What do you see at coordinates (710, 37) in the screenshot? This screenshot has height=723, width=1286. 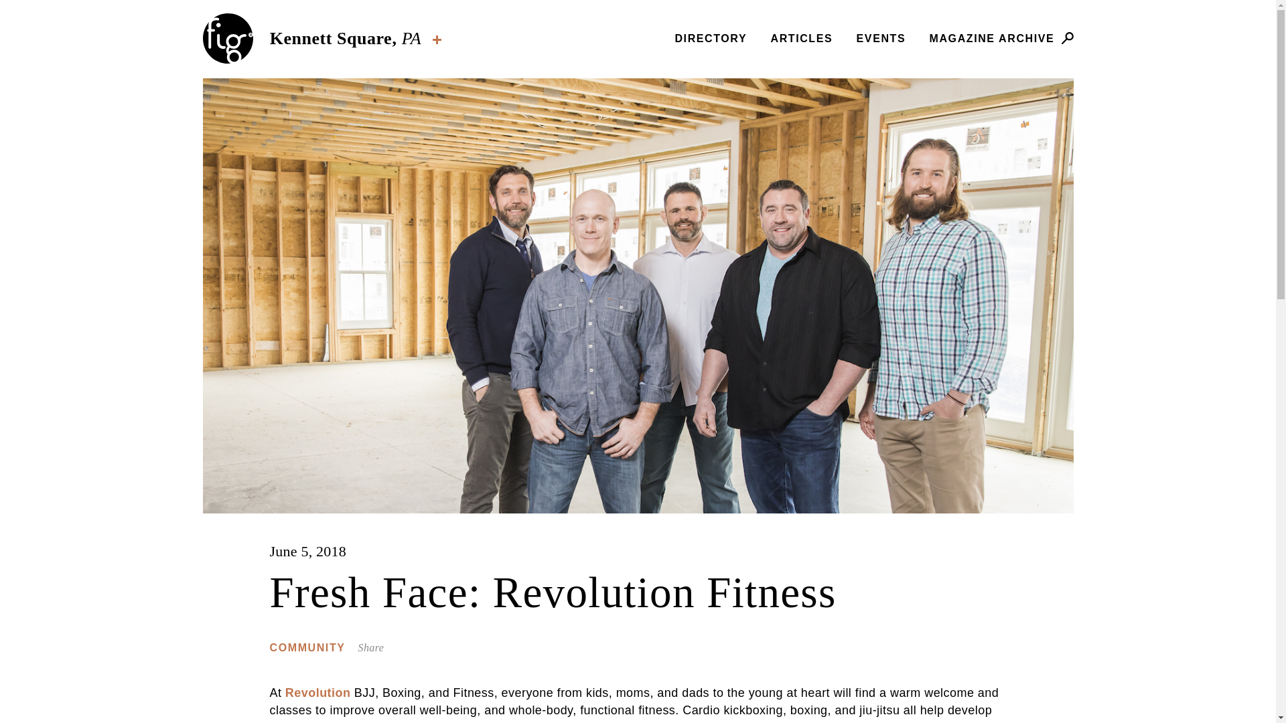 I see `DIRECTORY` at bounding box center [710, 37].